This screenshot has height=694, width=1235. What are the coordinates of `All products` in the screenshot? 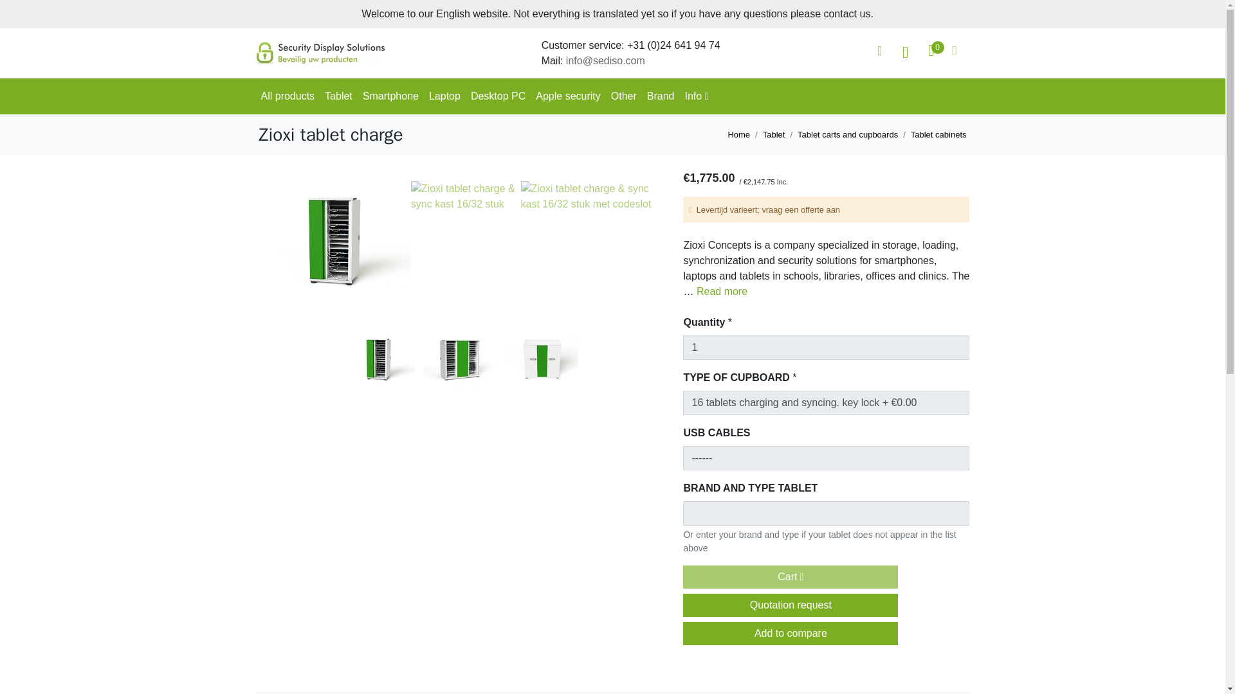 It's located at (288, 96).